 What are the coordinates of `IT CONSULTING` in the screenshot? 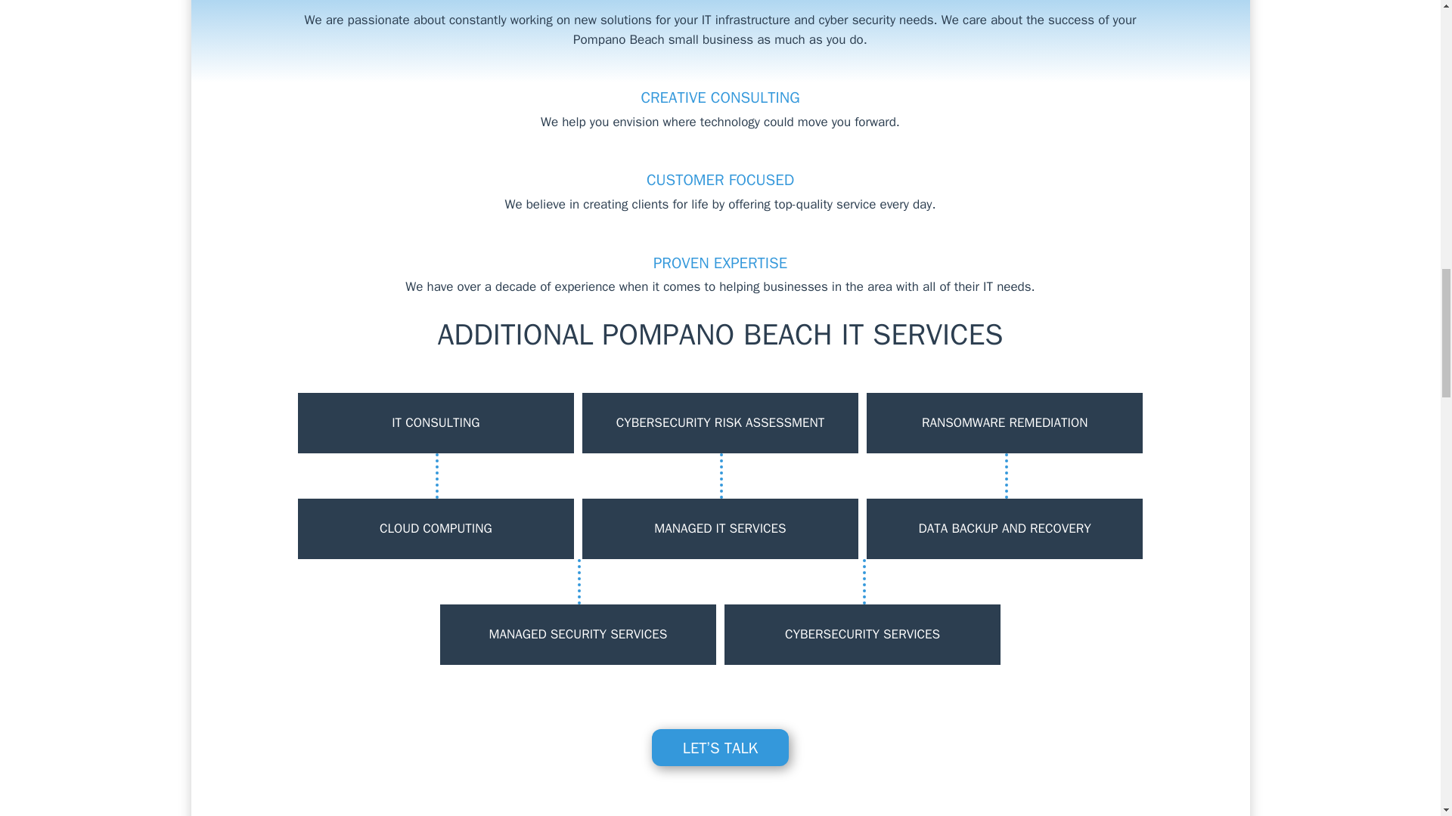 It's located at (436, 423).